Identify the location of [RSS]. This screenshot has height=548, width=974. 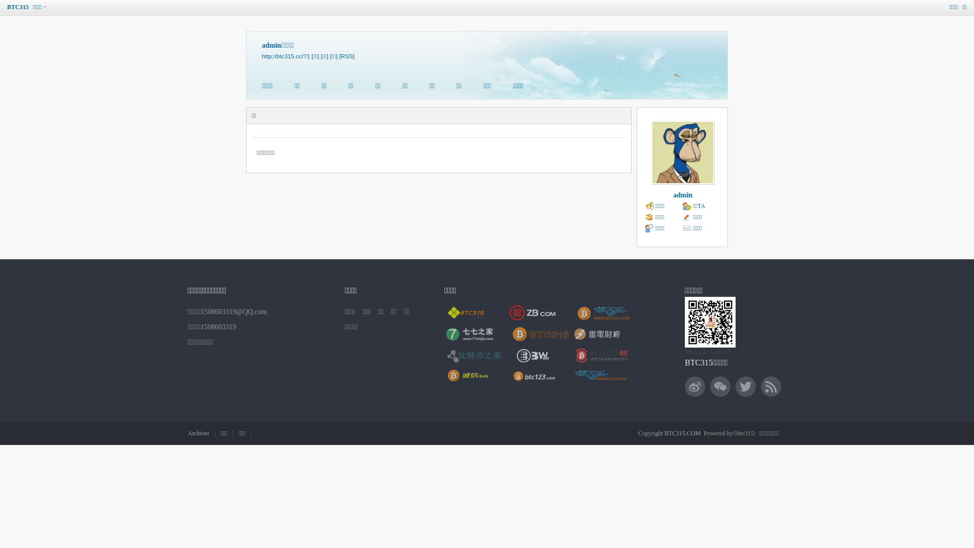
(347, 56).